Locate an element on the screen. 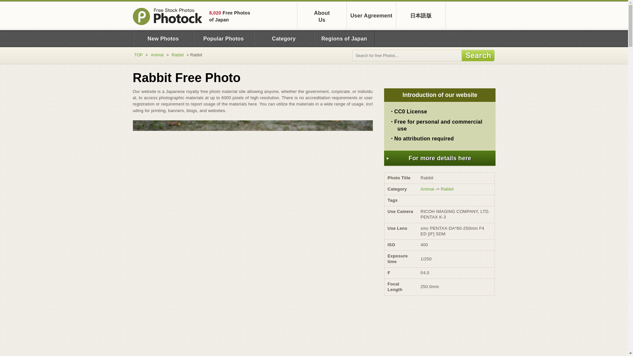 The image size is (633, 356). Animal is located at coordinates (371, 16).